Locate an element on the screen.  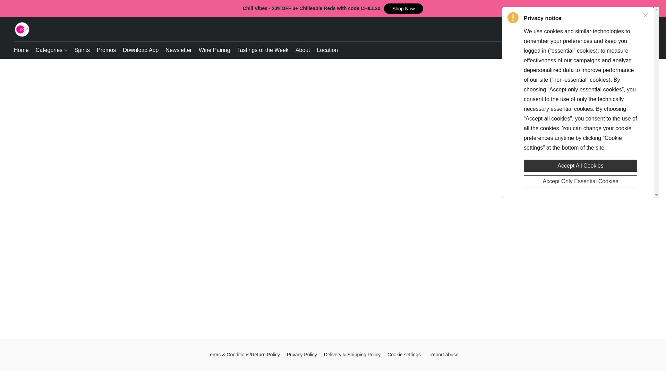
212-501-7687 is located at coordinates (576, 50).